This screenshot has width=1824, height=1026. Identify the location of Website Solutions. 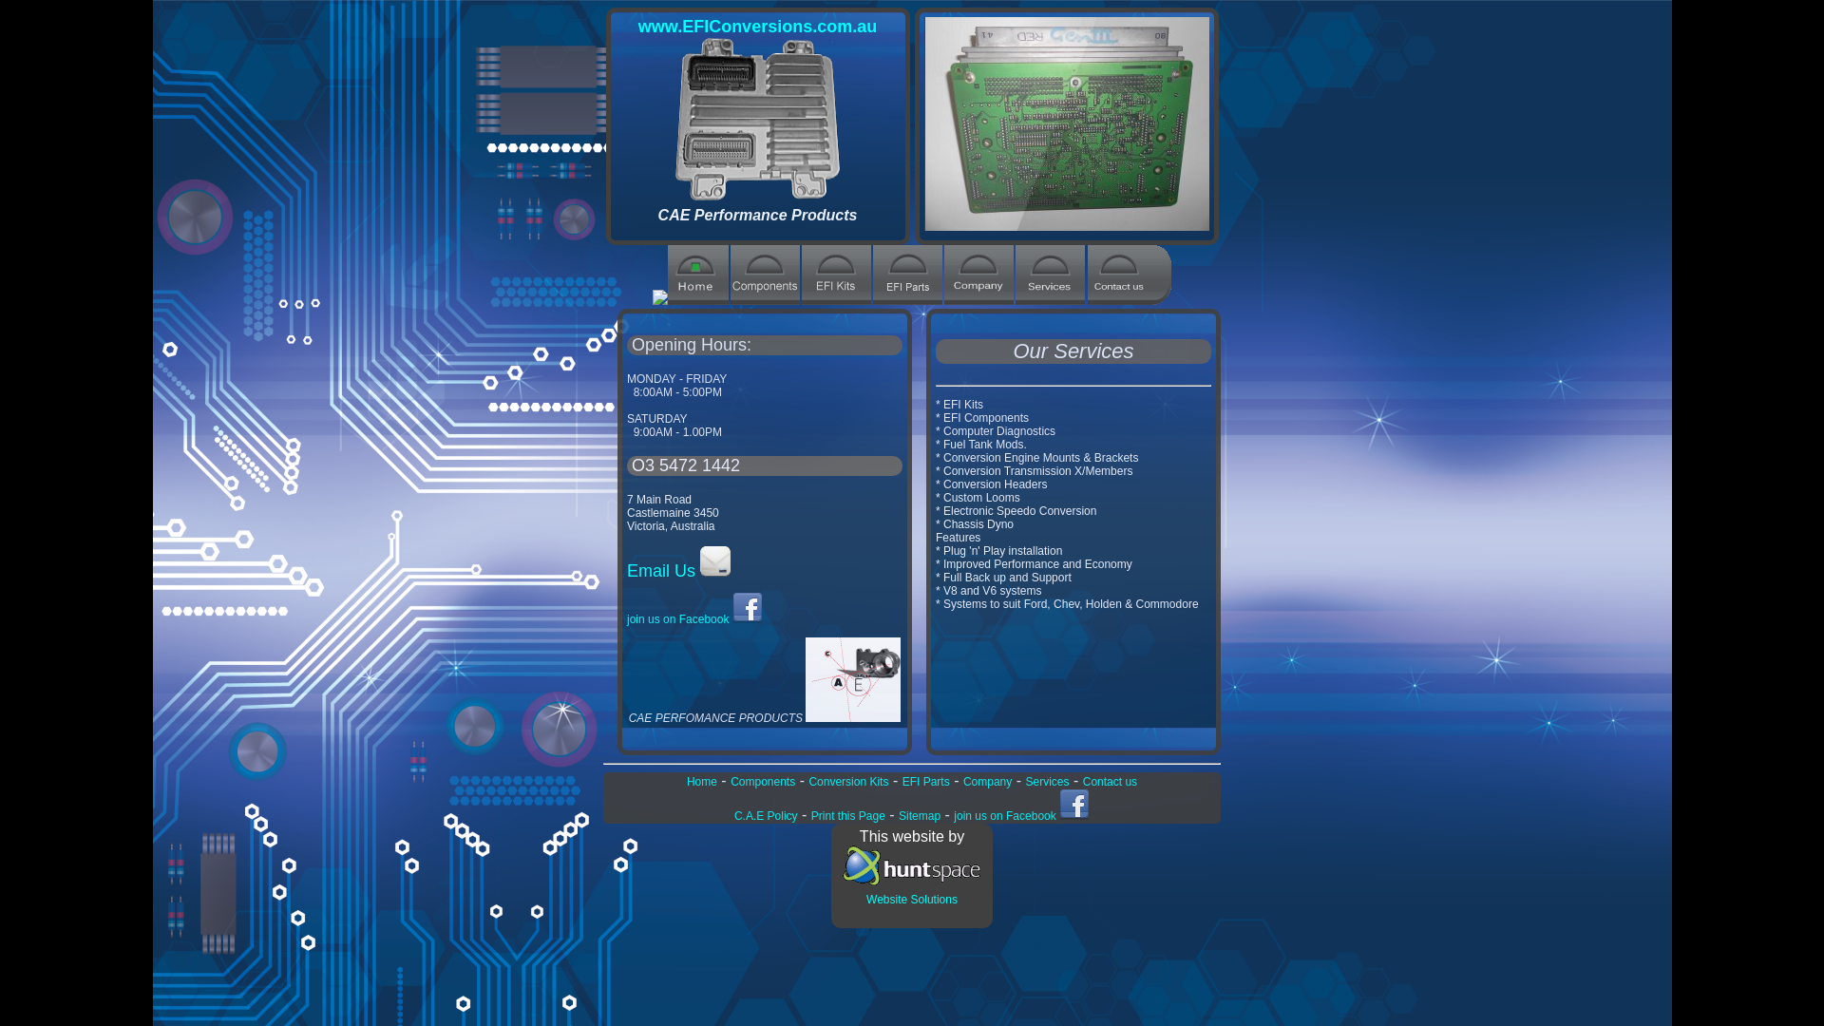
(912, 891).